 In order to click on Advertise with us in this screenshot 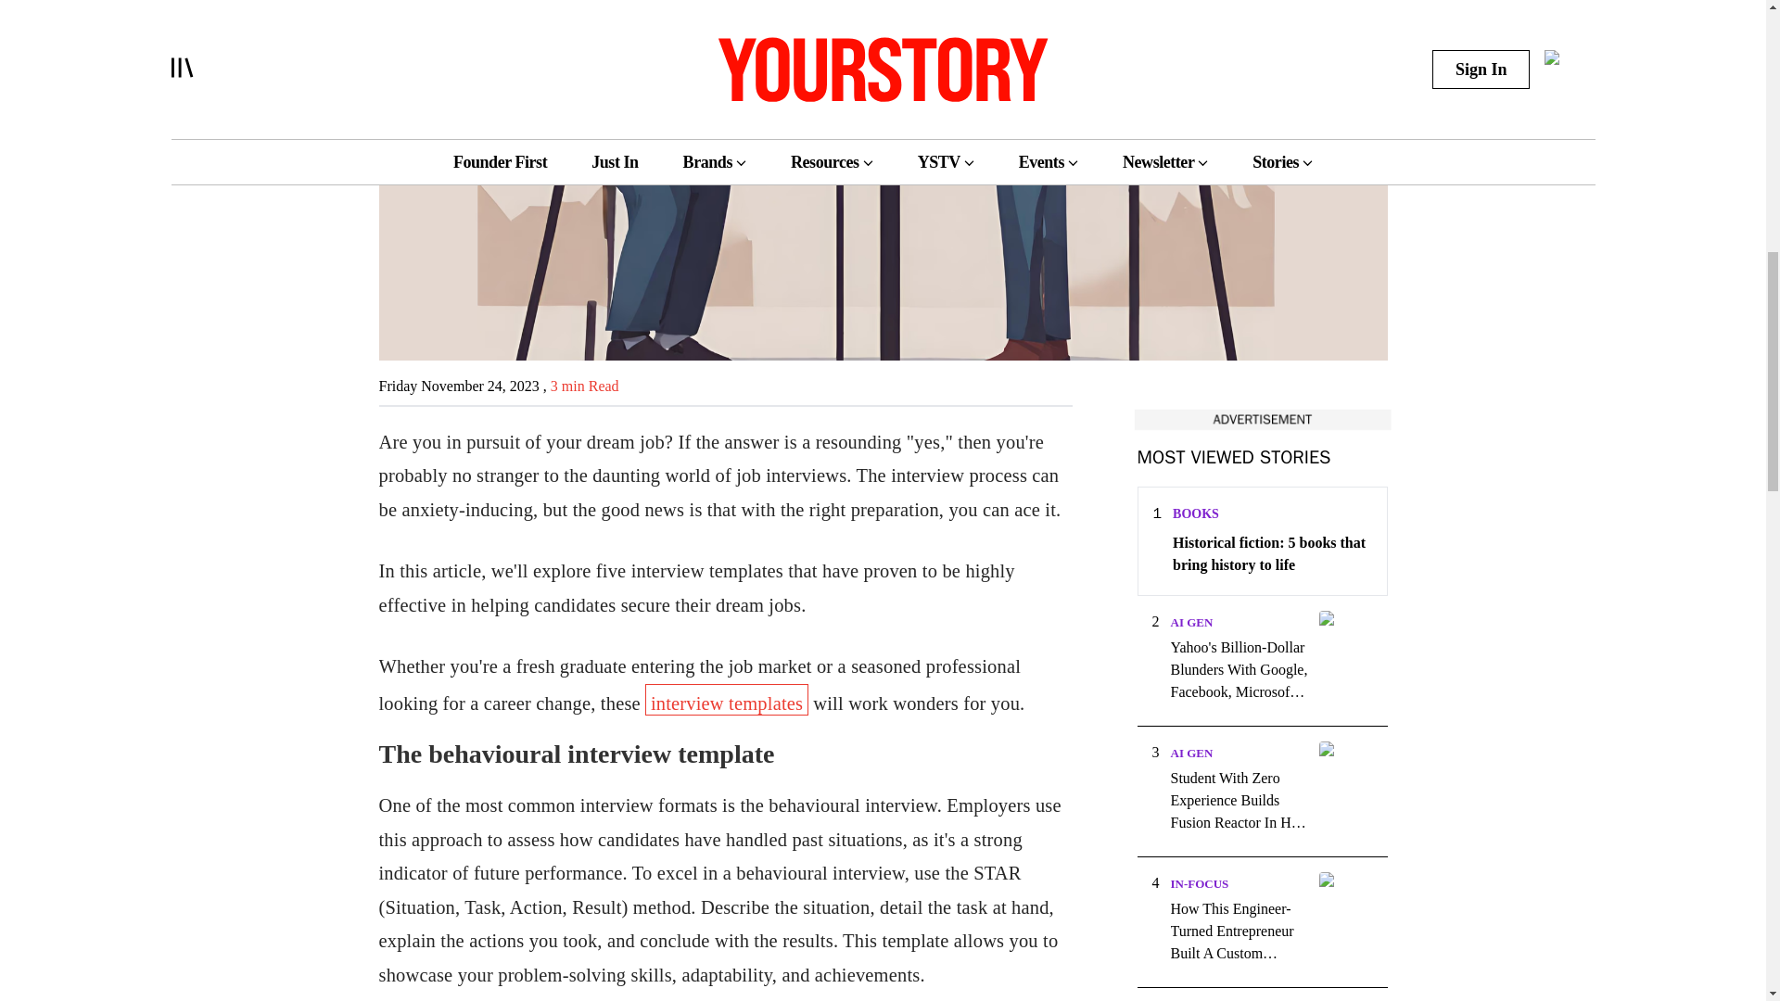, I will do `click(1261, 419)`.